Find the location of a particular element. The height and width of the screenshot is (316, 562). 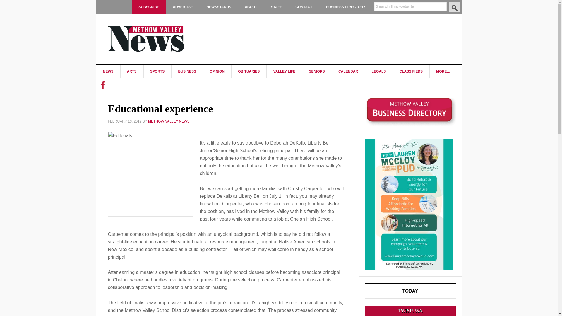

SUBSCRIBE is located at coordinates (149, 7).